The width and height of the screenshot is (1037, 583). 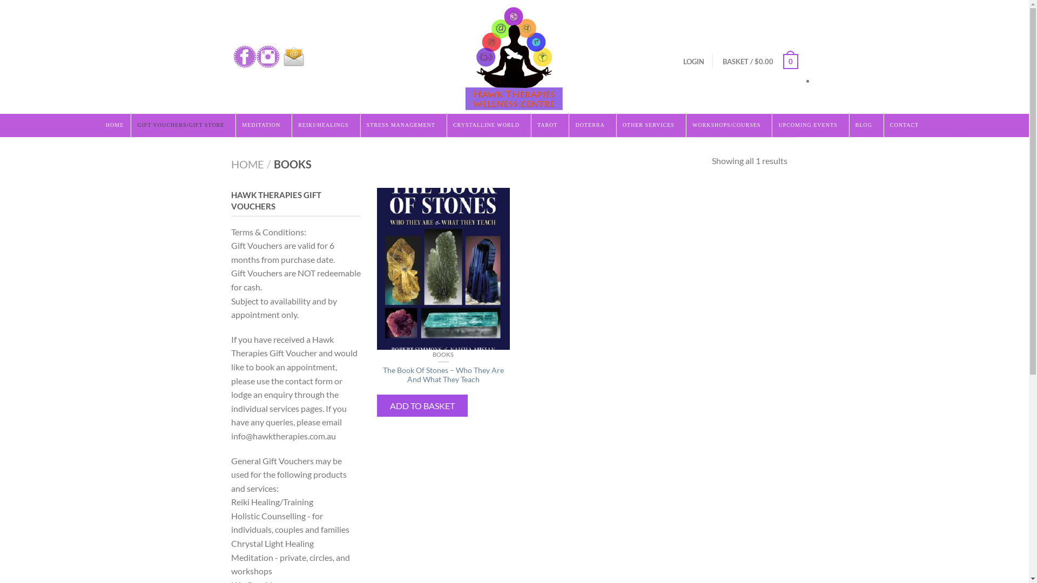 I want to click on OTHER SERVICES, so click(x=650, y=125).